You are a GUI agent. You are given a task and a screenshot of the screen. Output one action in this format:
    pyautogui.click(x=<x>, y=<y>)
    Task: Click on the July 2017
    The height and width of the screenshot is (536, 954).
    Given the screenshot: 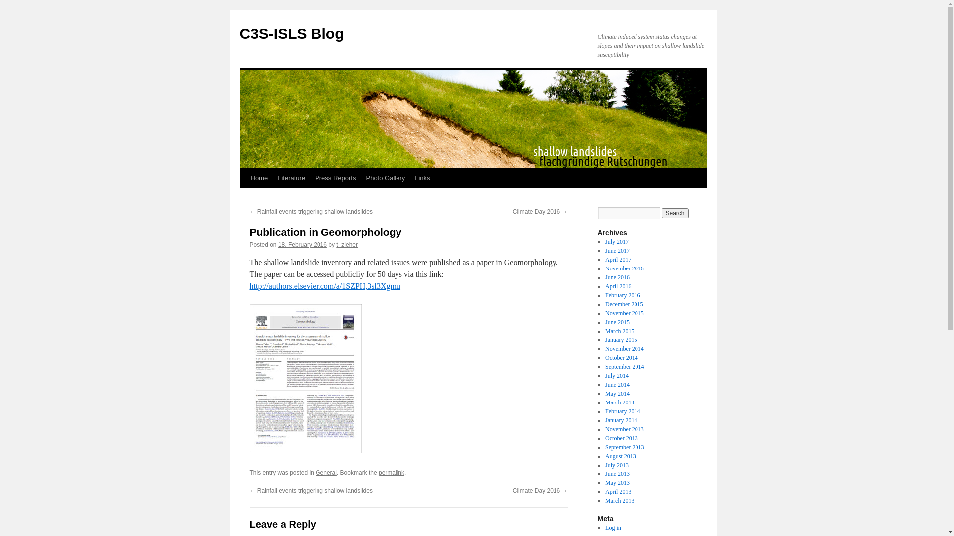 What is the action you would take?
    pyautogui.click(x=617, y=242)
    